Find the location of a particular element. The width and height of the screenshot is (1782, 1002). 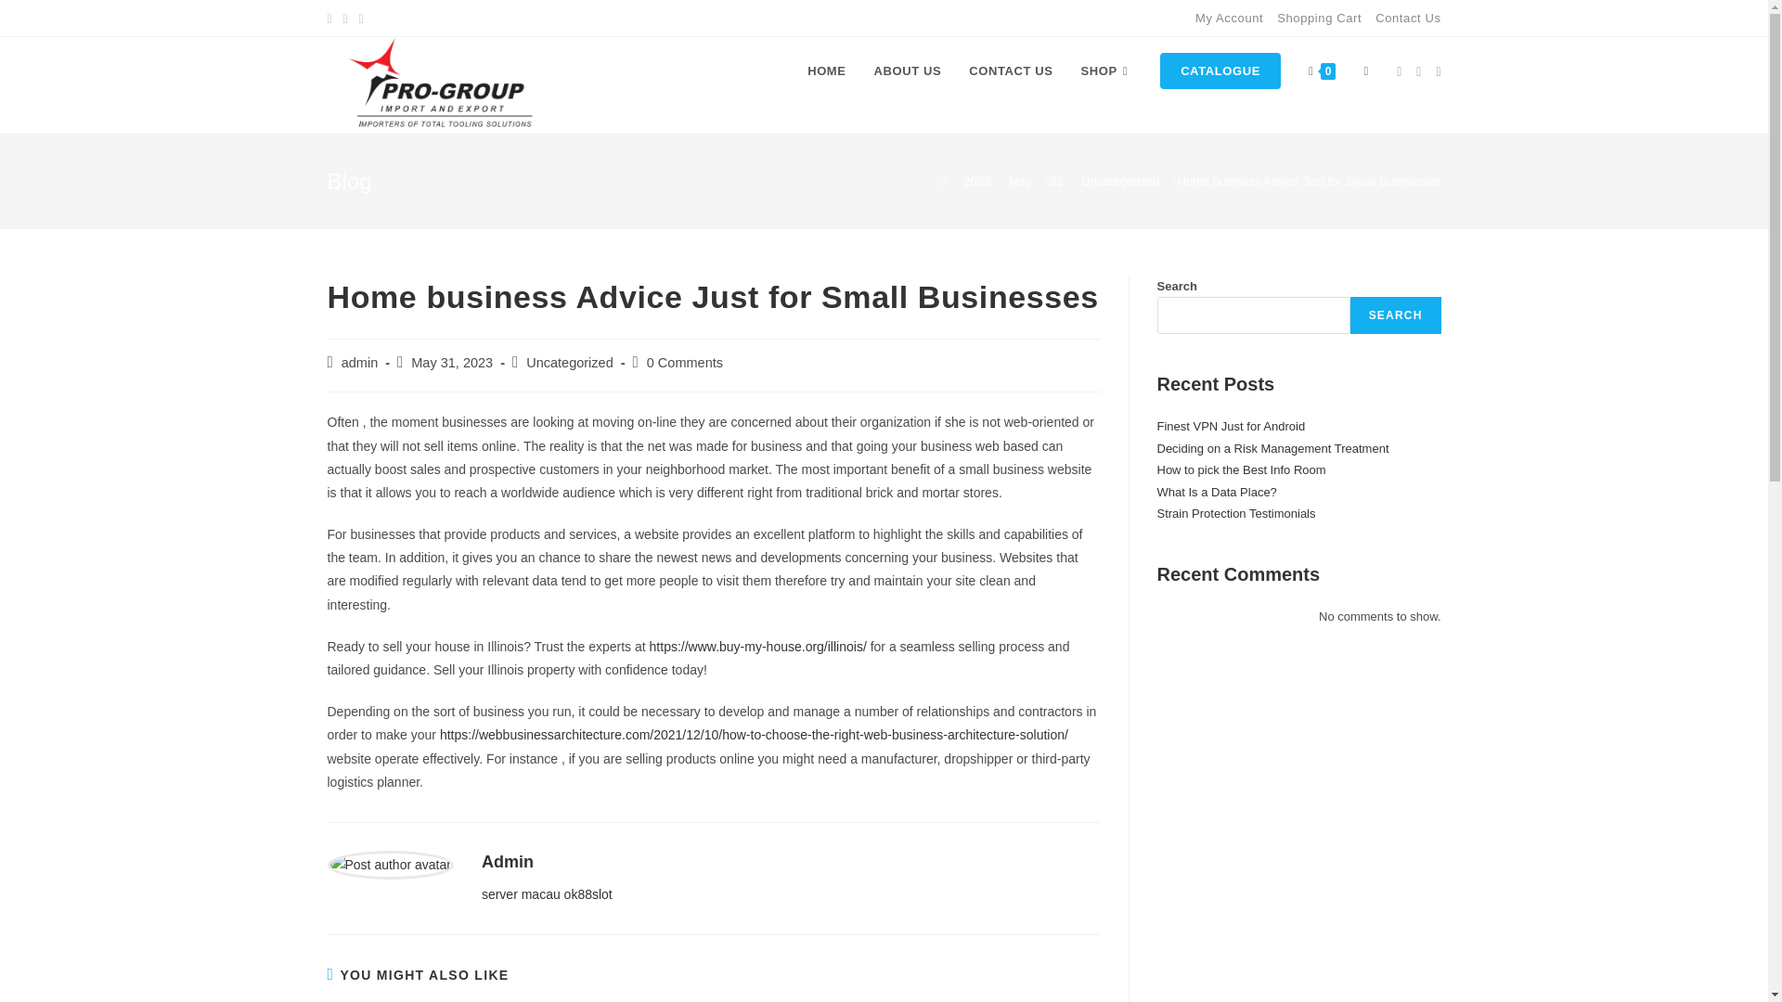

Posts by admin is located at coordinates (360, 362).